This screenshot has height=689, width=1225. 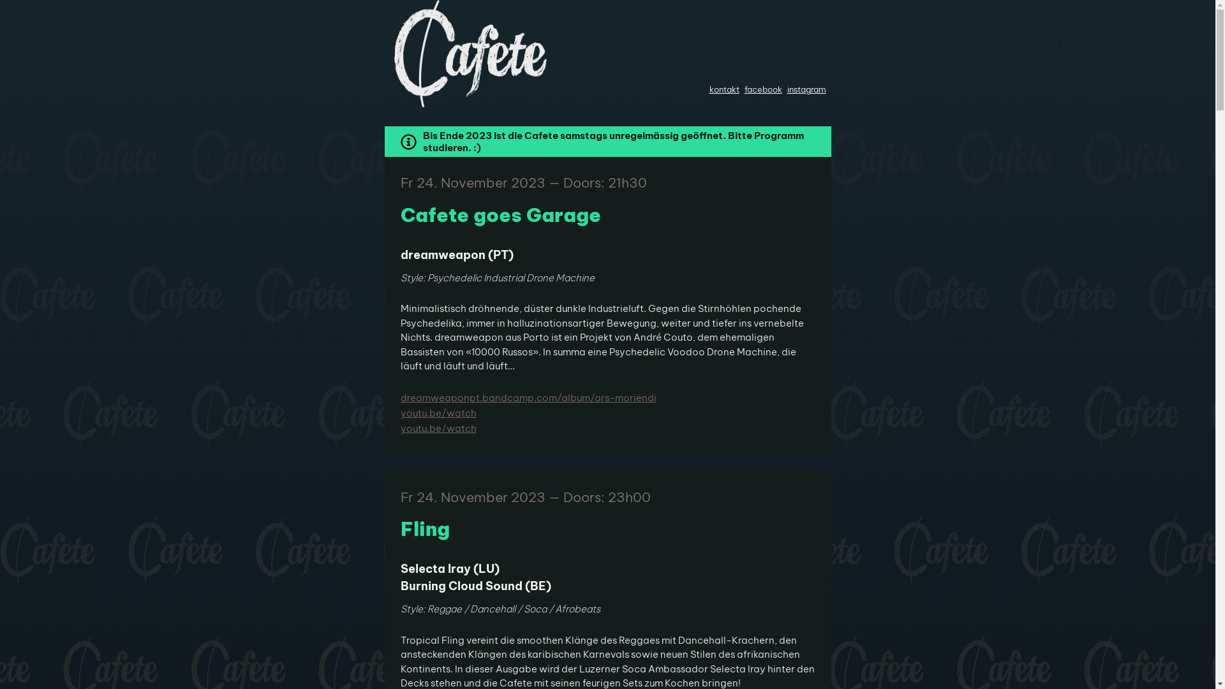 What do you see at coordinates (608, 413) in the screenshot?
I see `youtu.be/watch` at bounding box center [608, 413].